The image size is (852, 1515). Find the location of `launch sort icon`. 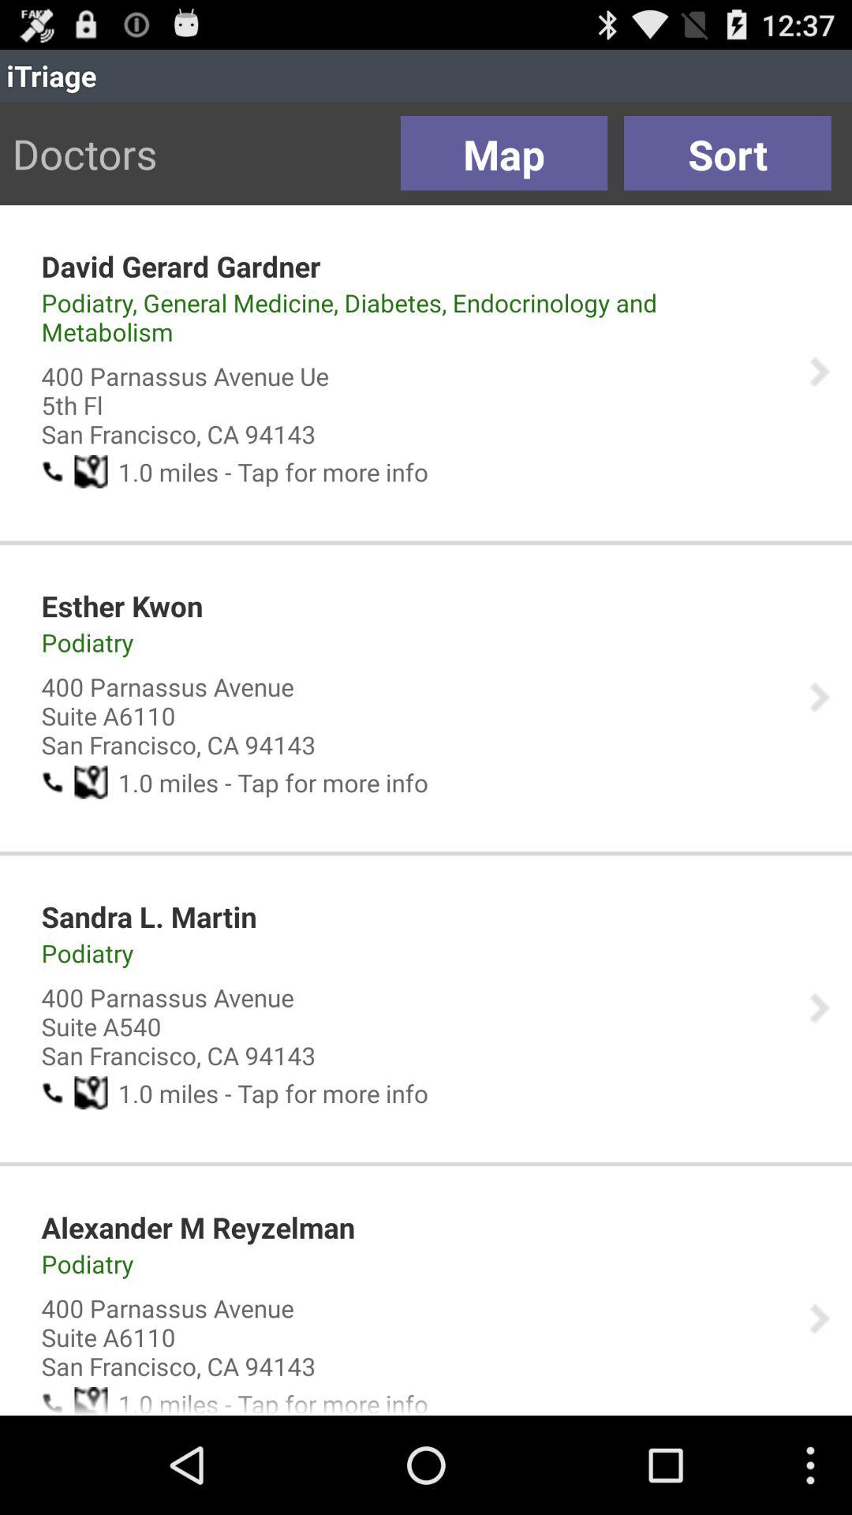

launch sort icon is located at coordinates (727, 153).